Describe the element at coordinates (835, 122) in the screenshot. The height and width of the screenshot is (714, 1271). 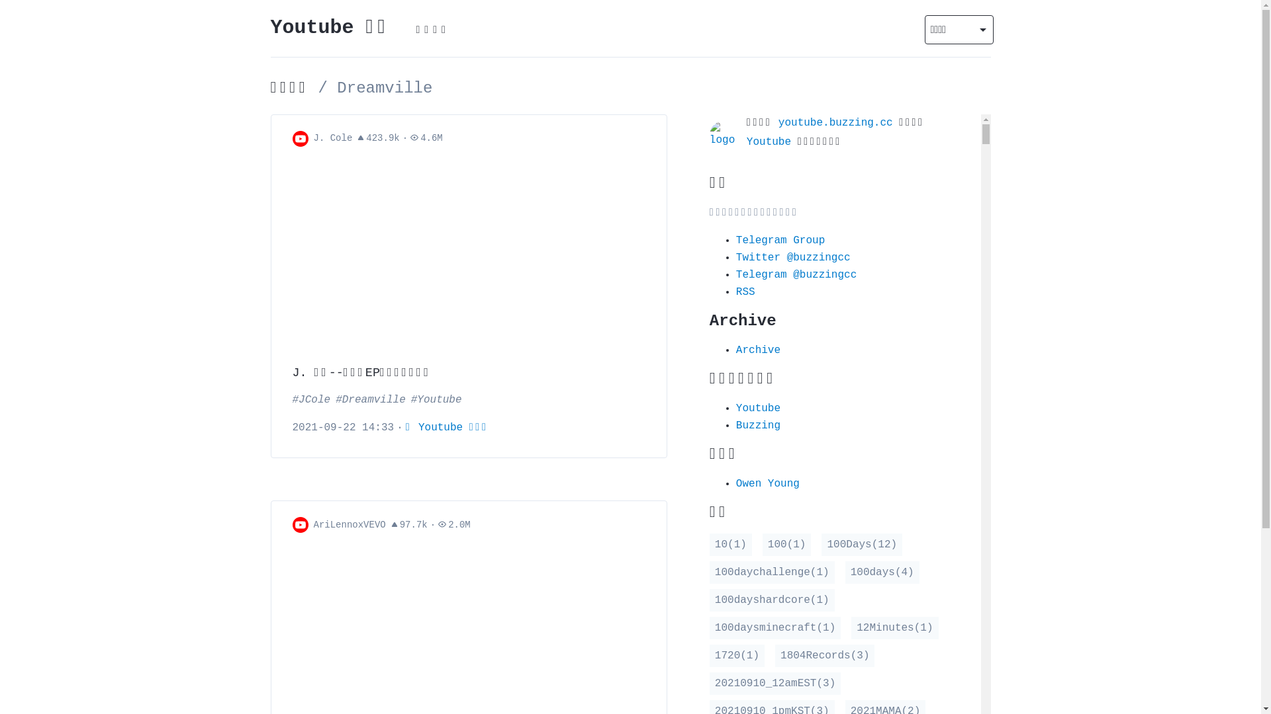
I see `youtube.buzzing.cc` at that location.